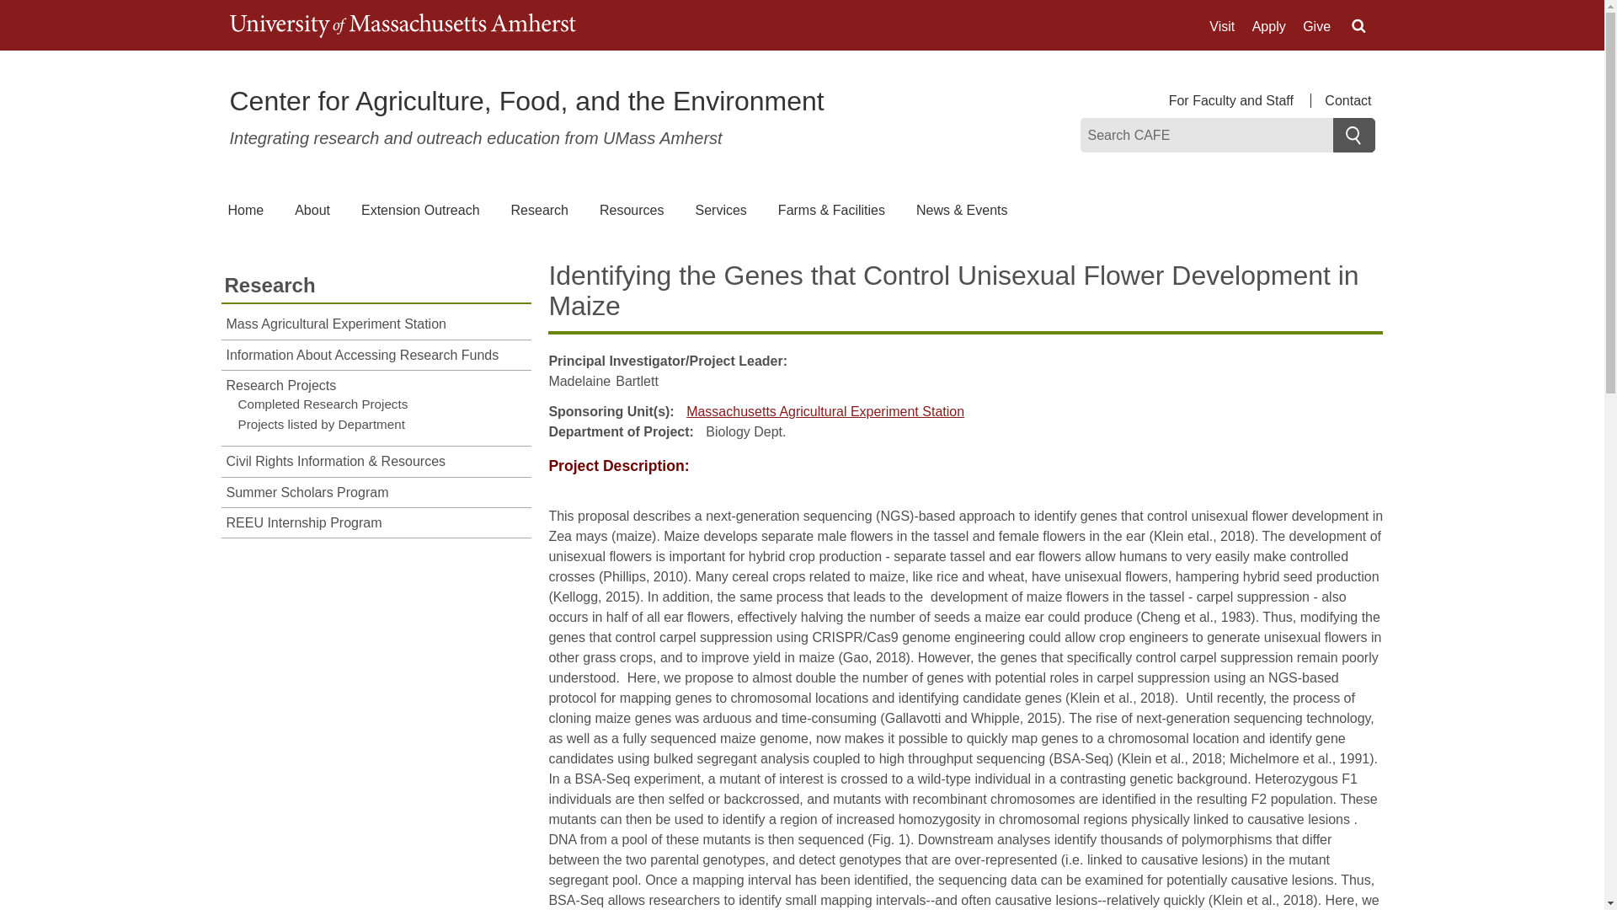 The width and height of the screenshot is (1617, 910). What do you see at coordinates (526, 101) in the screenshot?
I see `Home` at bounding box center [526, 101].